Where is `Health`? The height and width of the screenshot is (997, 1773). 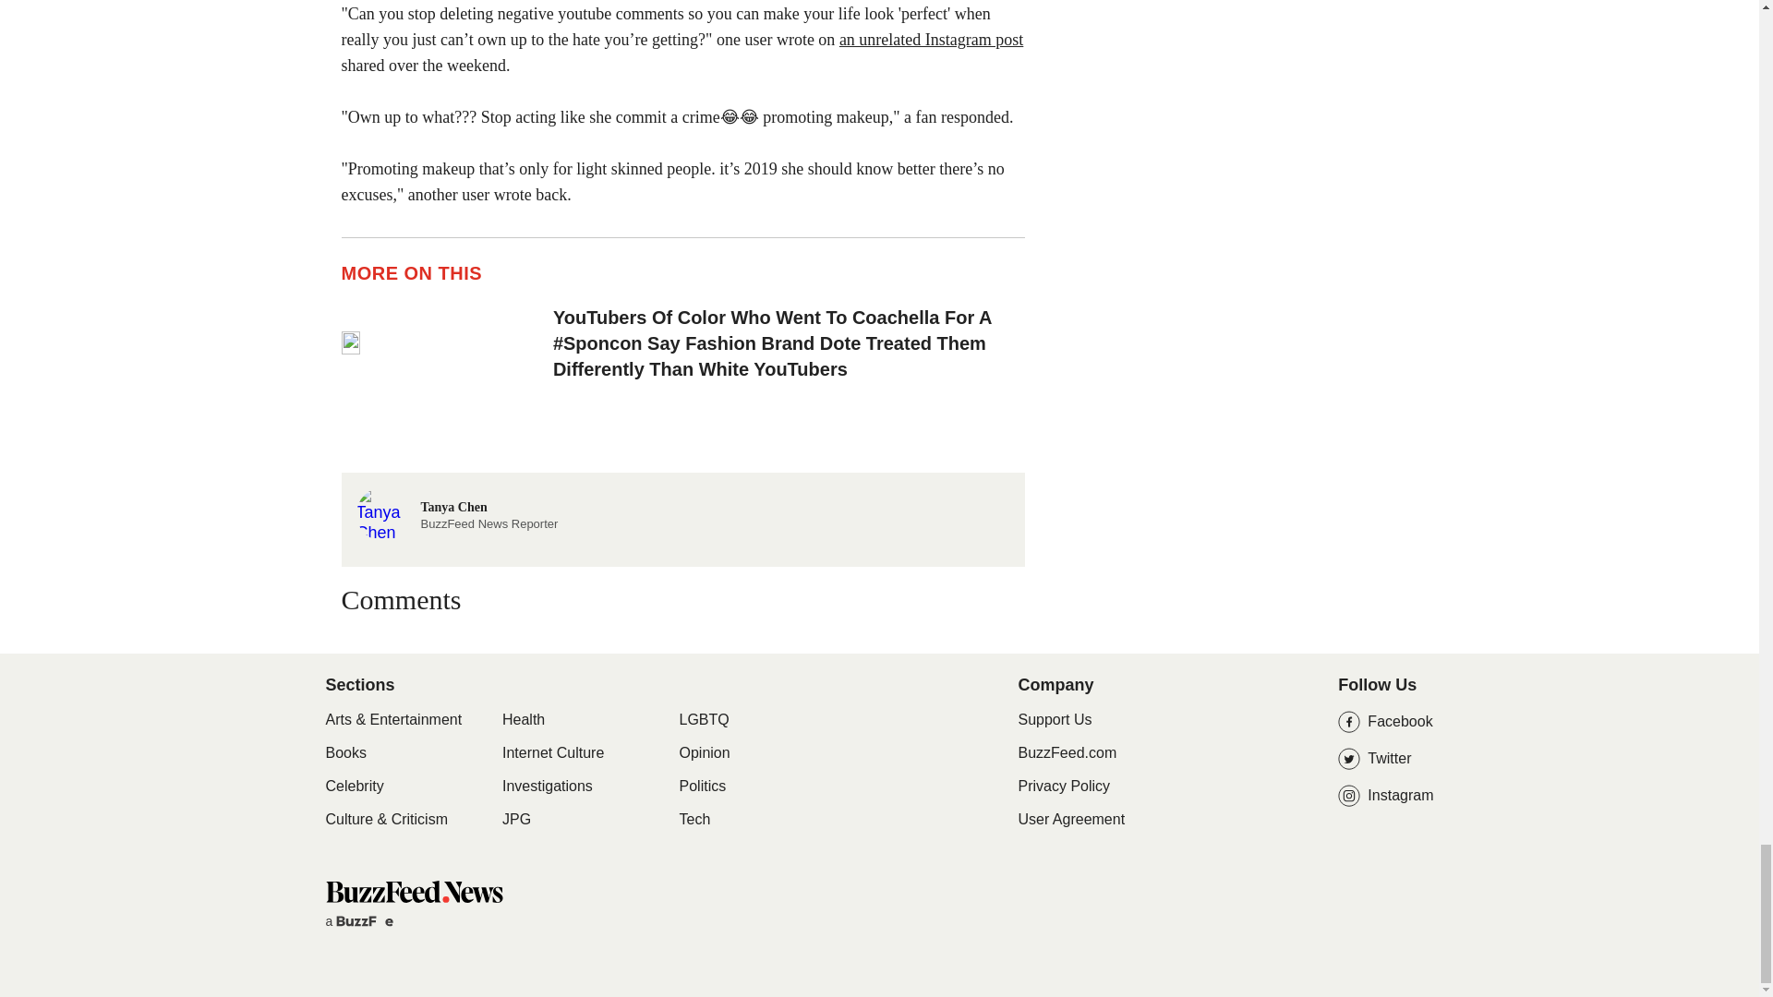 Health is located at coordinates (523, 814).